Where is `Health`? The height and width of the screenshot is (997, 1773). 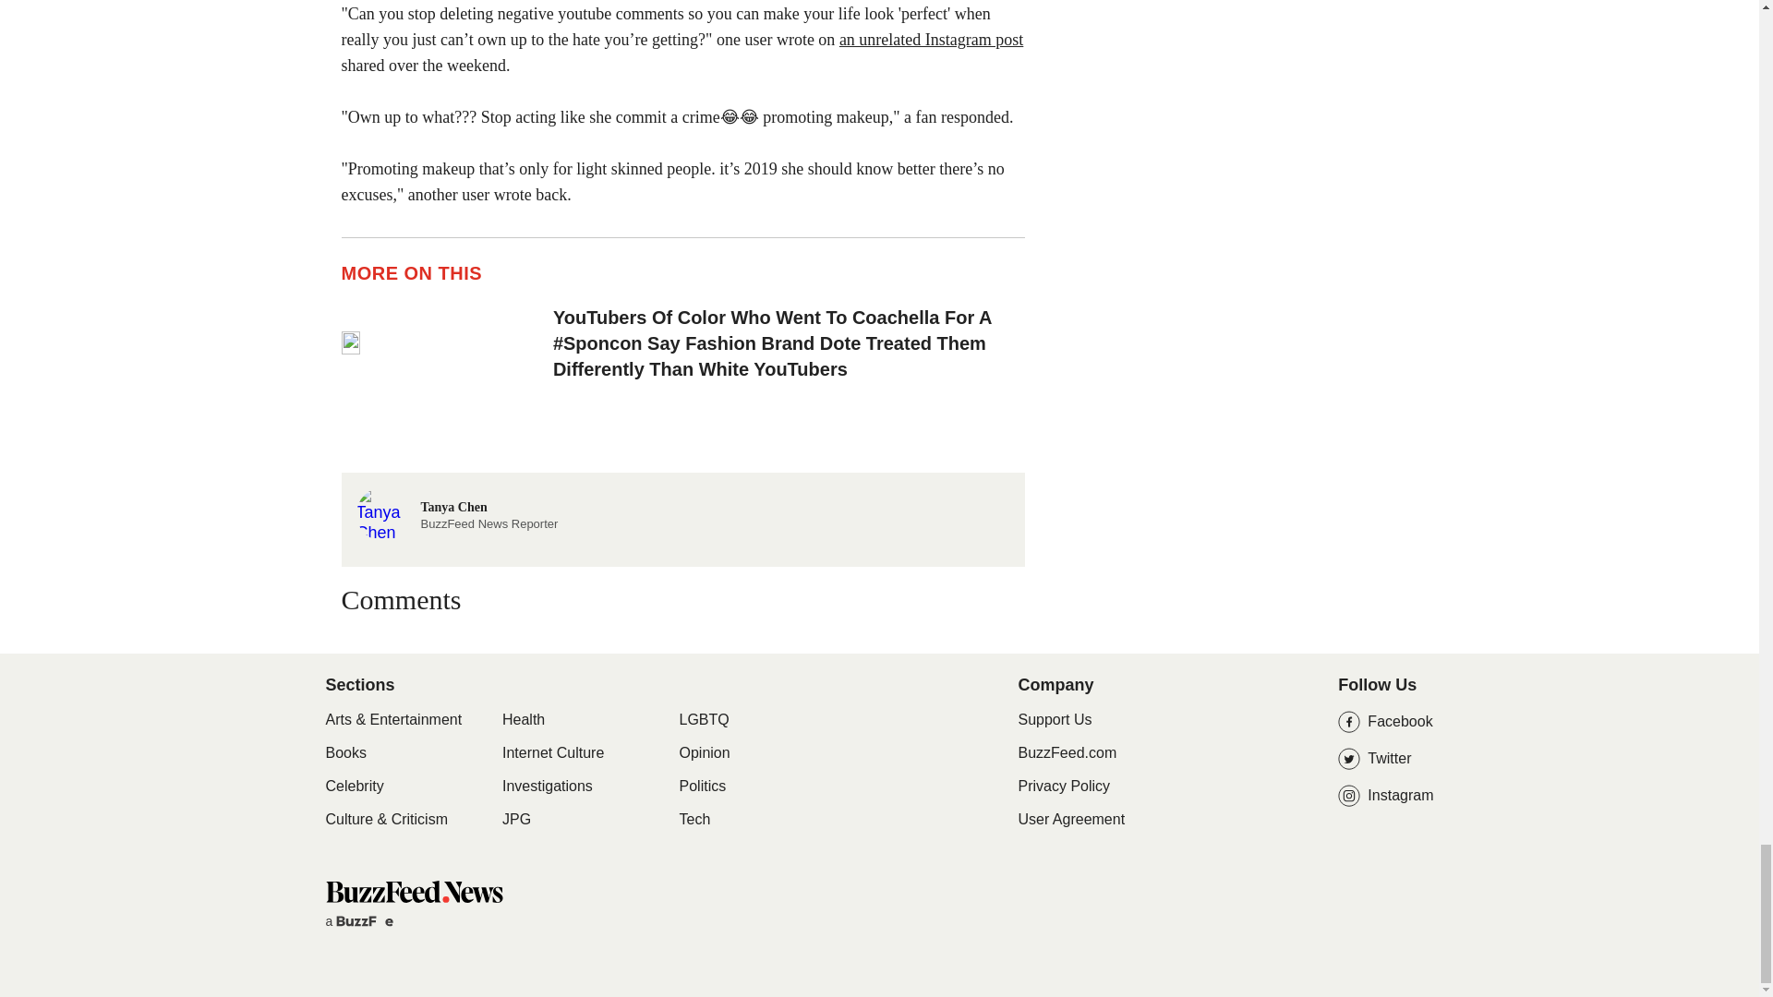 Health is located at coordinates (523, 814).